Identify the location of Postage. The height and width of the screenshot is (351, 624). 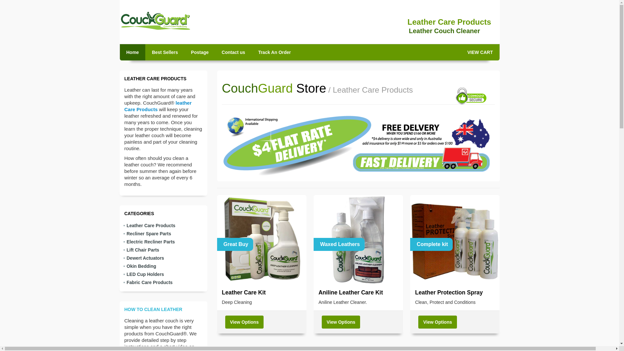
(200, 52).